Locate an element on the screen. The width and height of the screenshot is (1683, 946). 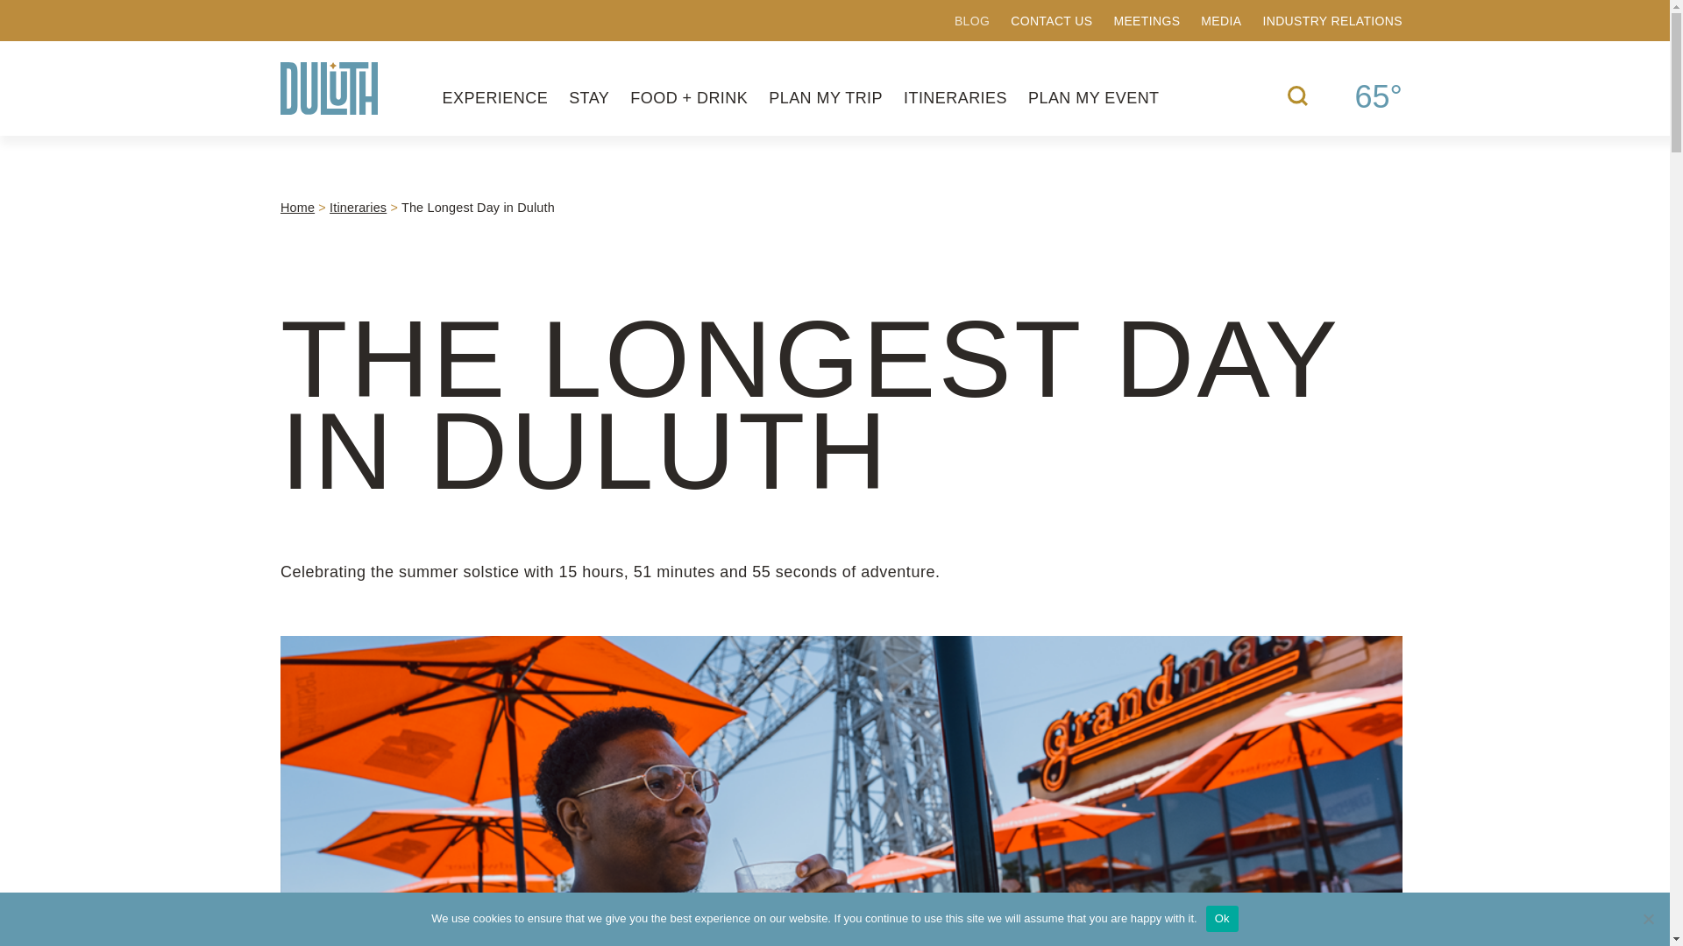
BLOG is located at coordinates (971, 21).